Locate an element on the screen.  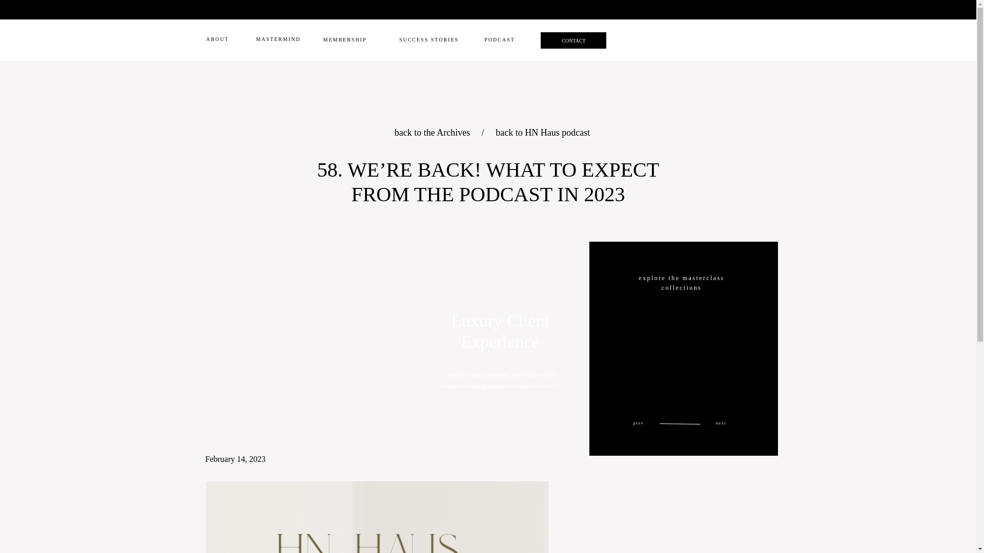
next is located at coordinates (721, 423).